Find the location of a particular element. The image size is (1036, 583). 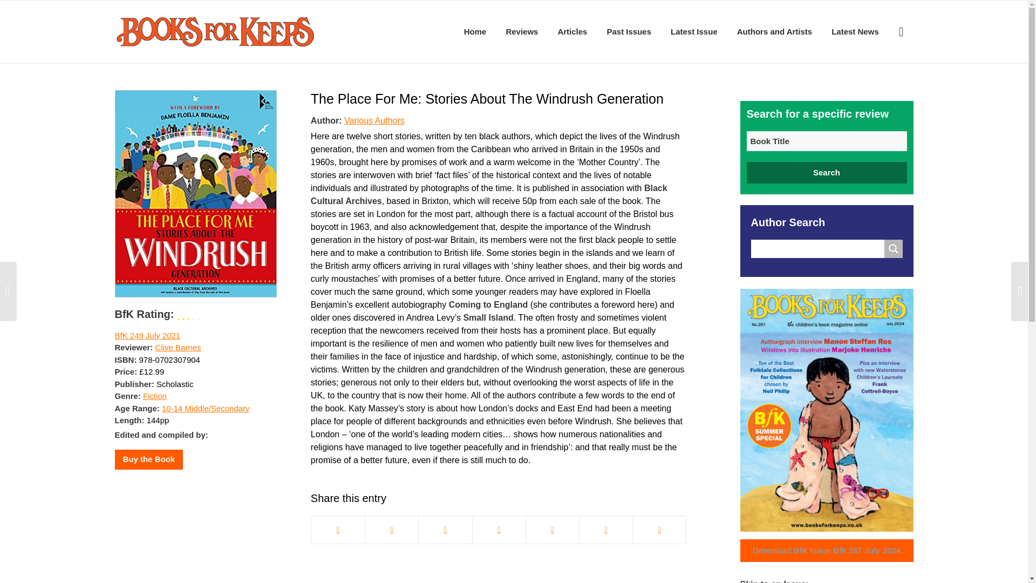

Reviews is located at coordinates (522, 31).